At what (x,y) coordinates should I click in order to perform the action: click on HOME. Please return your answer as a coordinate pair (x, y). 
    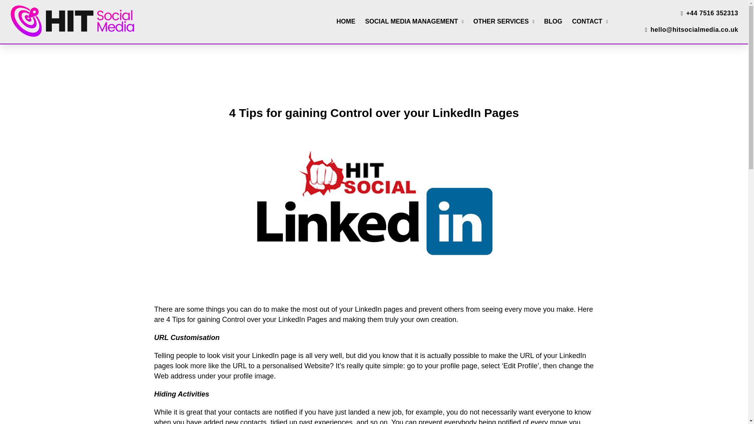
    Looking at the image, I should click on (346, 21).